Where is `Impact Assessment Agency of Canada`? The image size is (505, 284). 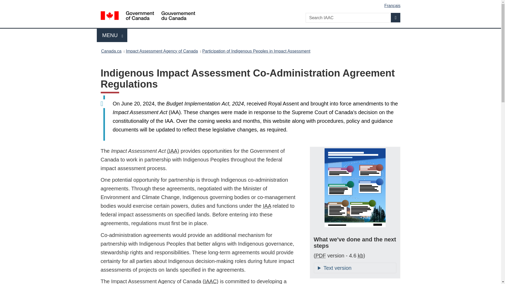 Impact Assessment Agency of Canada is located at coordinates (162, 51).